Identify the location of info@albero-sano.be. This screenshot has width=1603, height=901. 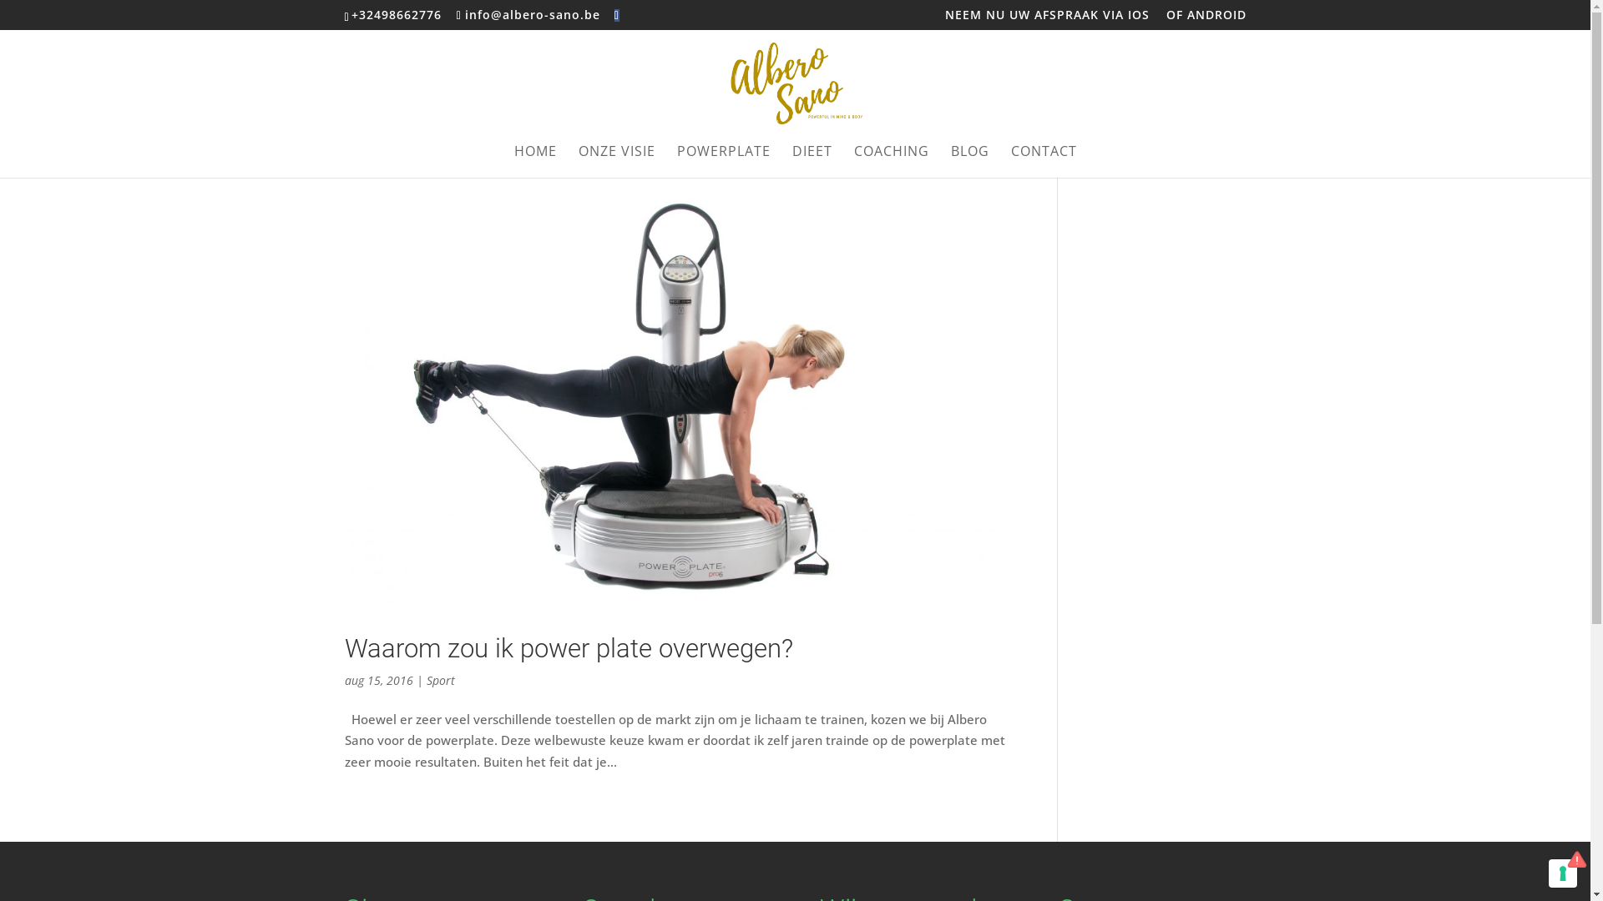
(528, 15).